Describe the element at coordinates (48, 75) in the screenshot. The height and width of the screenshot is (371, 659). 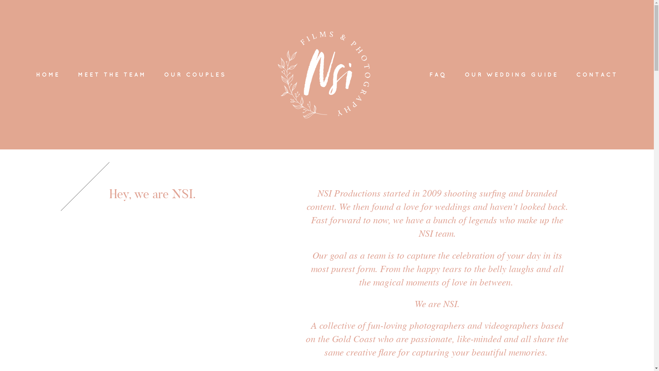
I see `HOME` at that location.